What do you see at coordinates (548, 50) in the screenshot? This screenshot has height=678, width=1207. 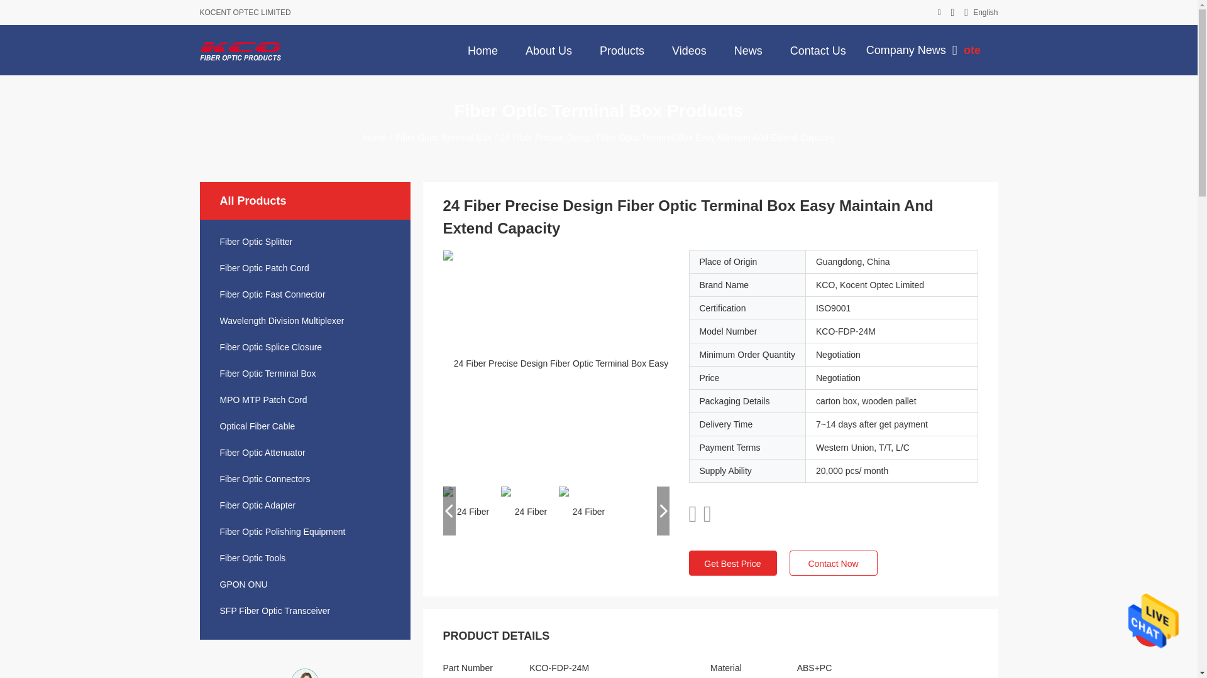 I see `About Us` at bounding box center [548, 50].